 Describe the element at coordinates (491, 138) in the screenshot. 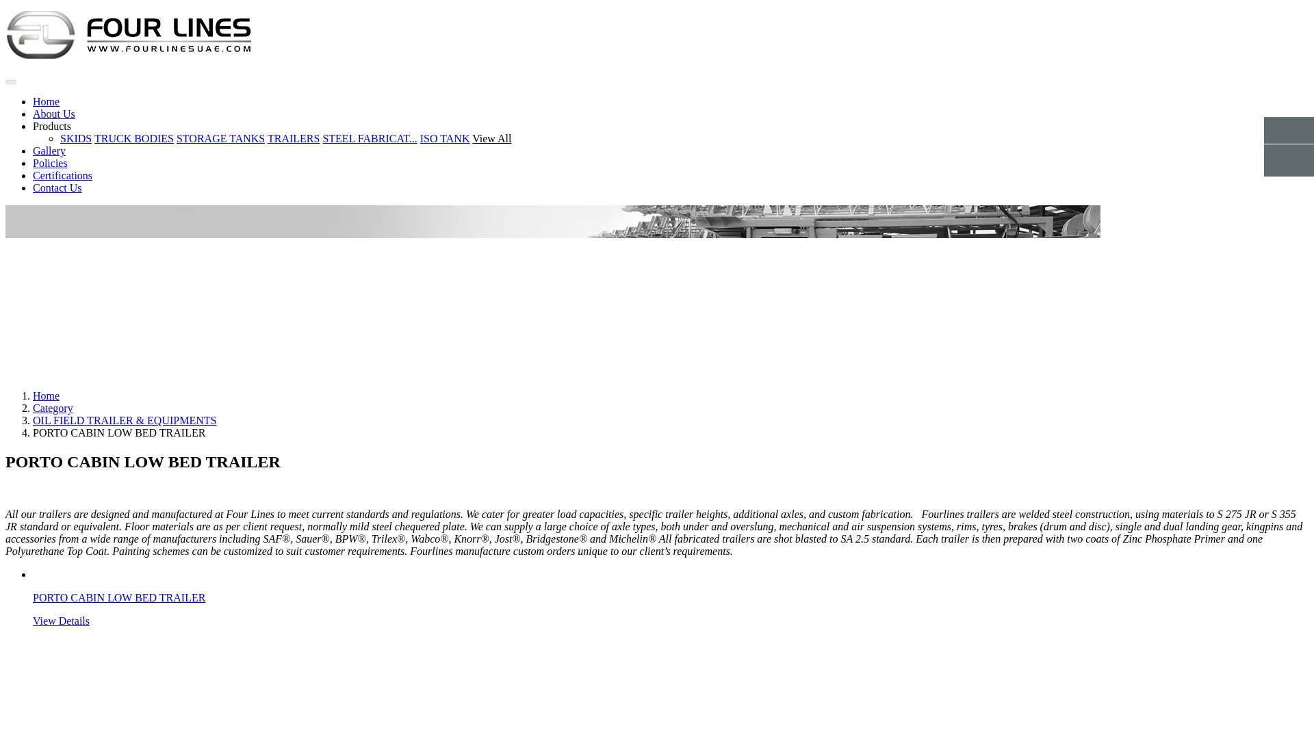

I see `View All` at that location.